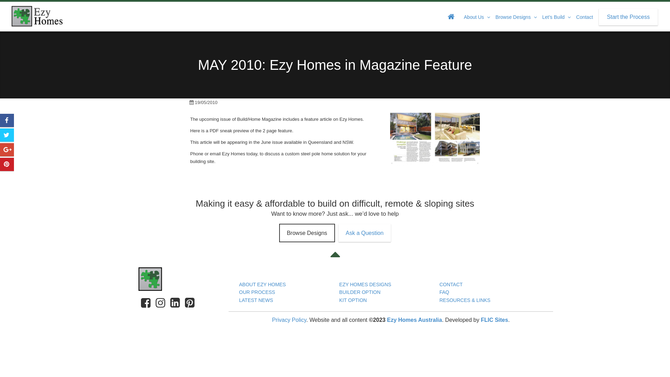  Describe the element at coordinates (289, 275) in the screenshot. I see `ABOUT` at that location.